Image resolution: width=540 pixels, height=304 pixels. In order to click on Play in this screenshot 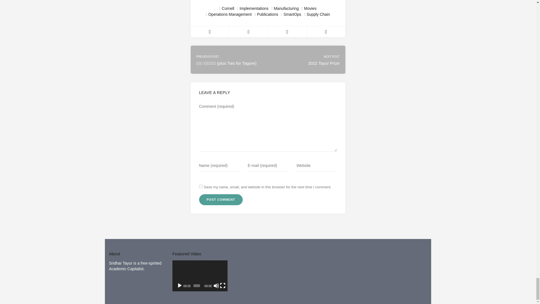, I will do `click(179, 285)`.